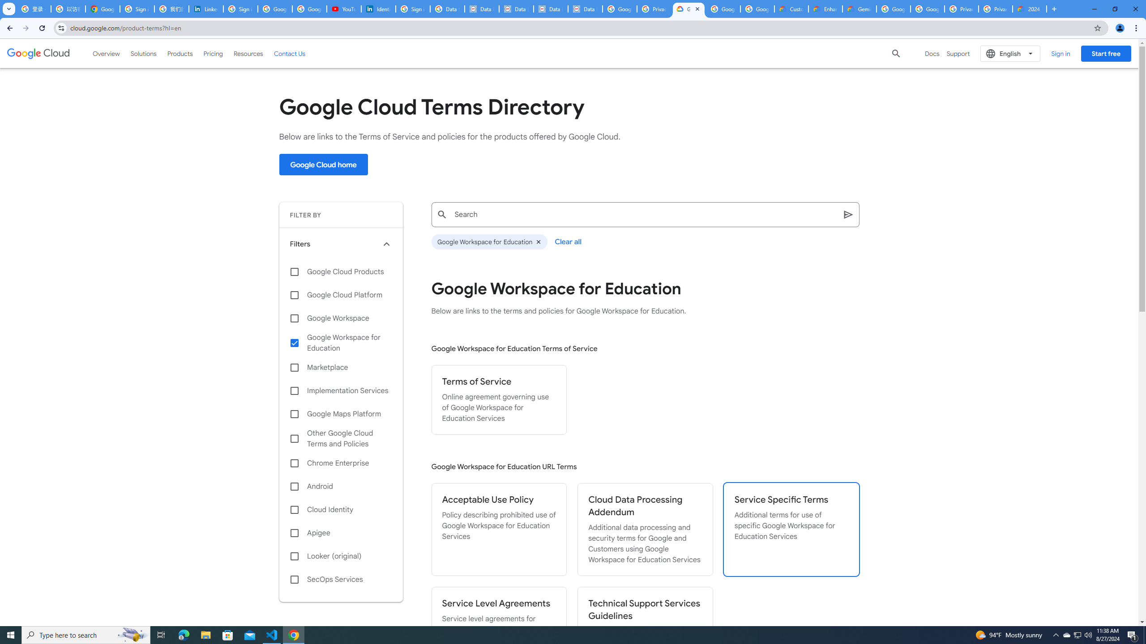 Image resolution: width=1146 pixels, height=644 pixels. What do you see at coordinates (489, 242) in the screenshot?
I see `Google Workspace for Education` at bounding box center [489, 242].